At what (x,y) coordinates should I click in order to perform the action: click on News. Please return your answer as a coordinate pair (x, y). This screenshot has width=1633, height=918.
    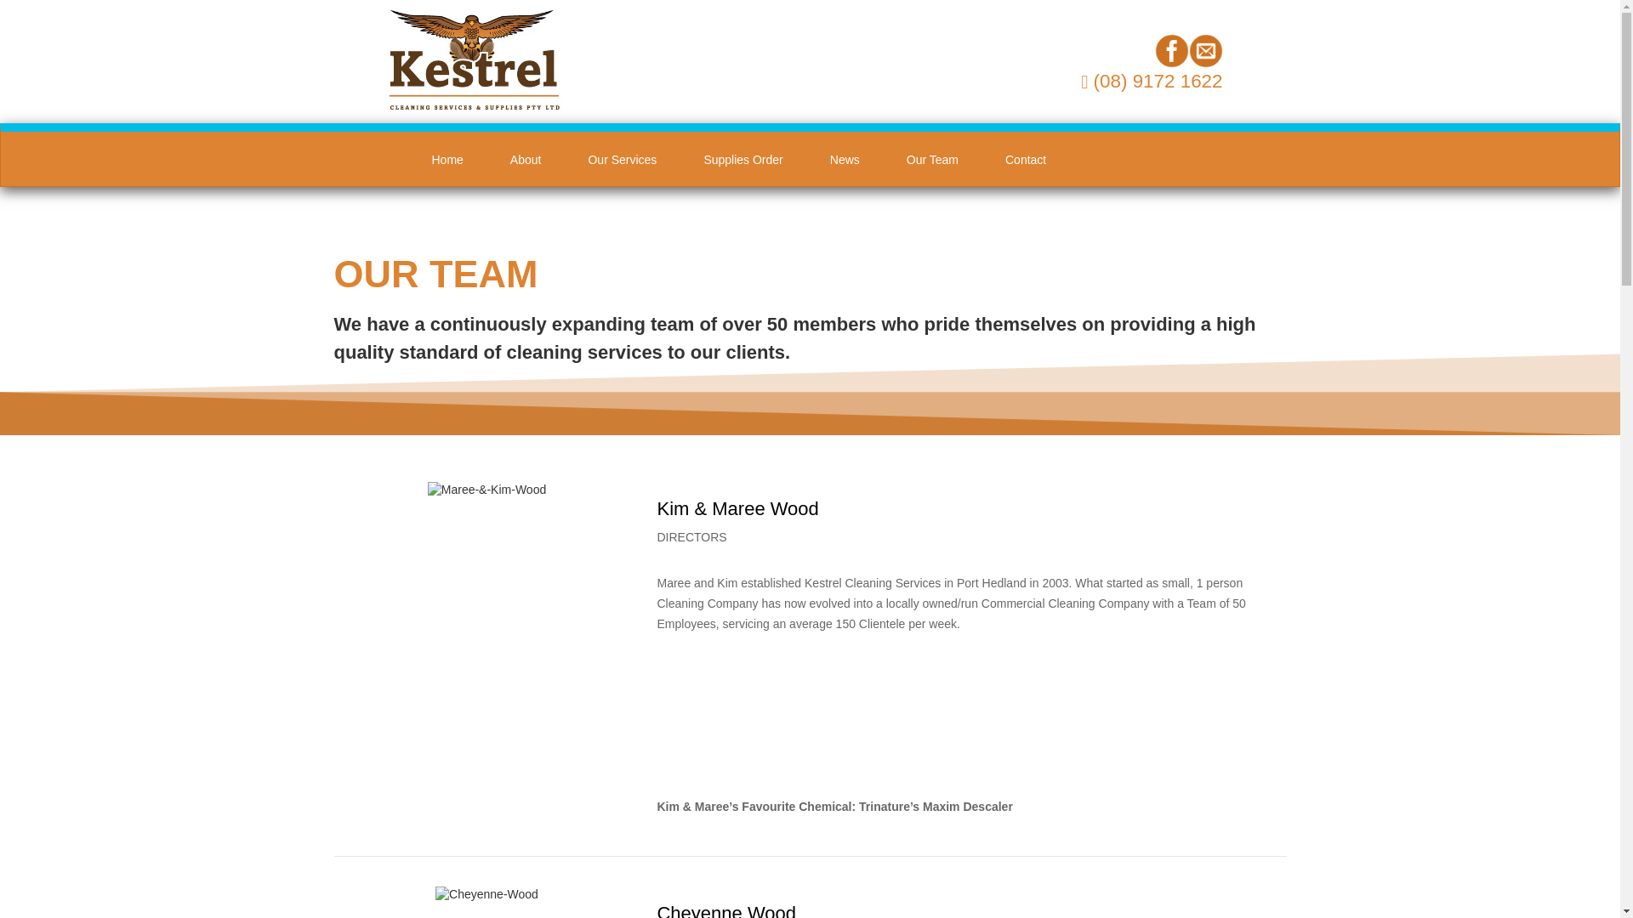
    Looking at the image, I should click on (845, 160).